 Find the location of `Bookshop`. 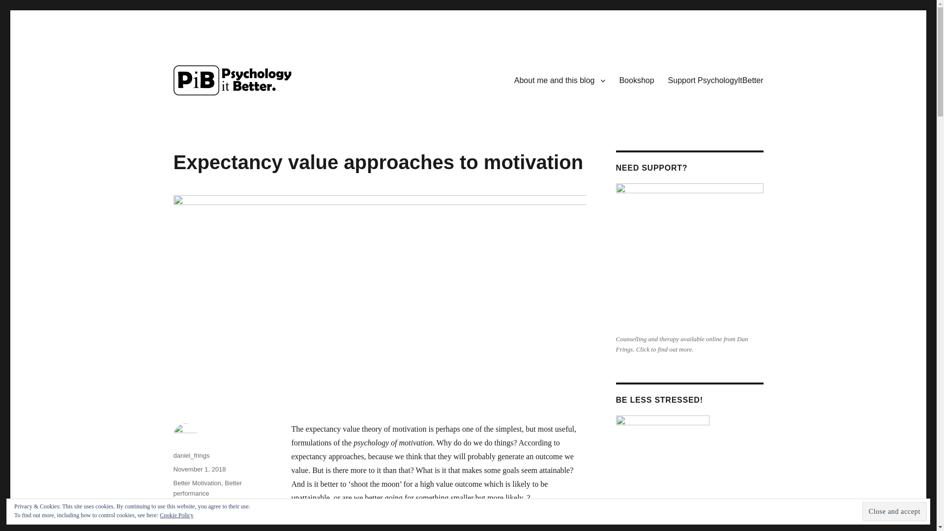

Bookshop is located at coordinates (636, 80).